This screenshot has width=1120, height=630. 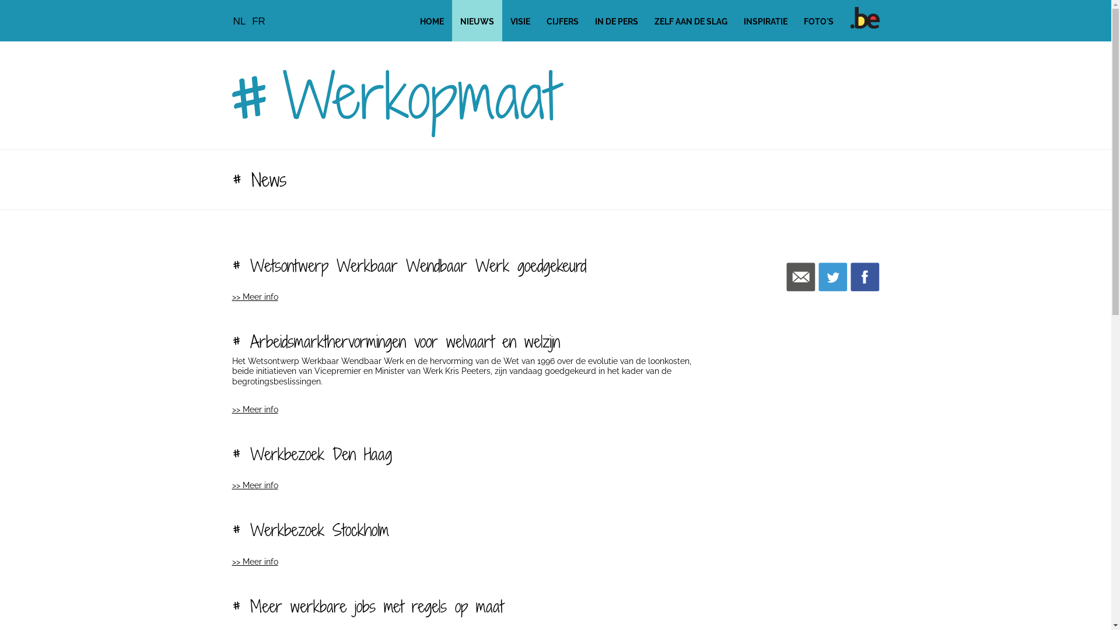 I want to click on ZELF AAN DE SLAG, so click(x=691, y=22).